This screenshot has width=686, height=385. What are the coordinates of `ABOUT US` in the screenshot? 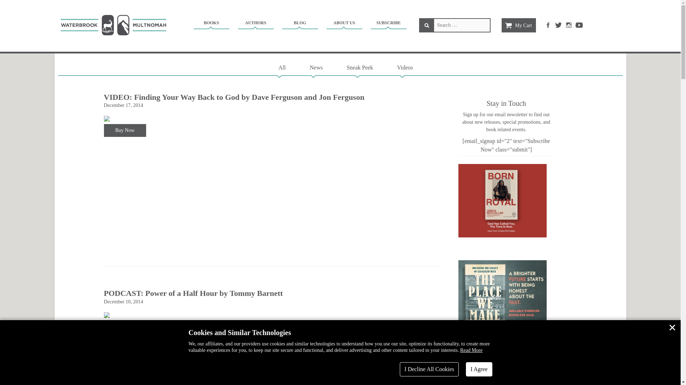 It's located at (344, 24).